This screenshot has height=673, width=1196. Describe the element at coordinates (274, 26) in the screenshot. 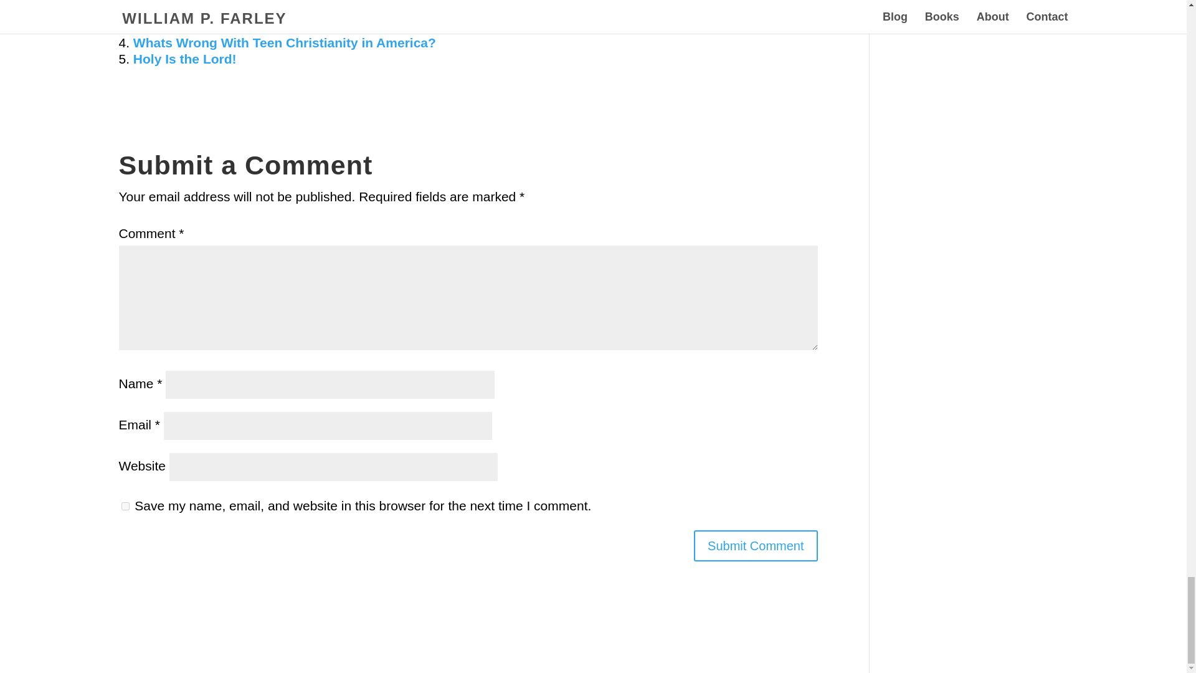

I see `Parents Are Failing to Pass the Baton of Faith` at that location.